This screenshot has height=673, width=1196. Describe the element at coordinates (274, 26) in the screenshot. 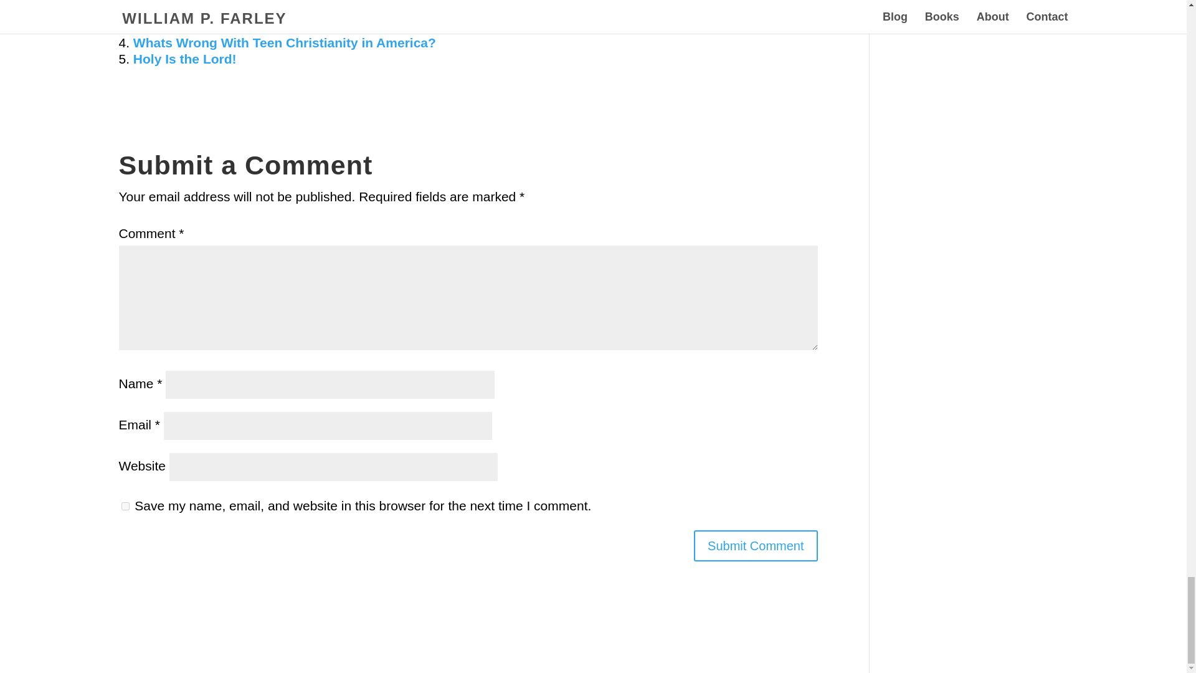

I see `Parents Are Failing to Pass the Baton of Faith` at that location.